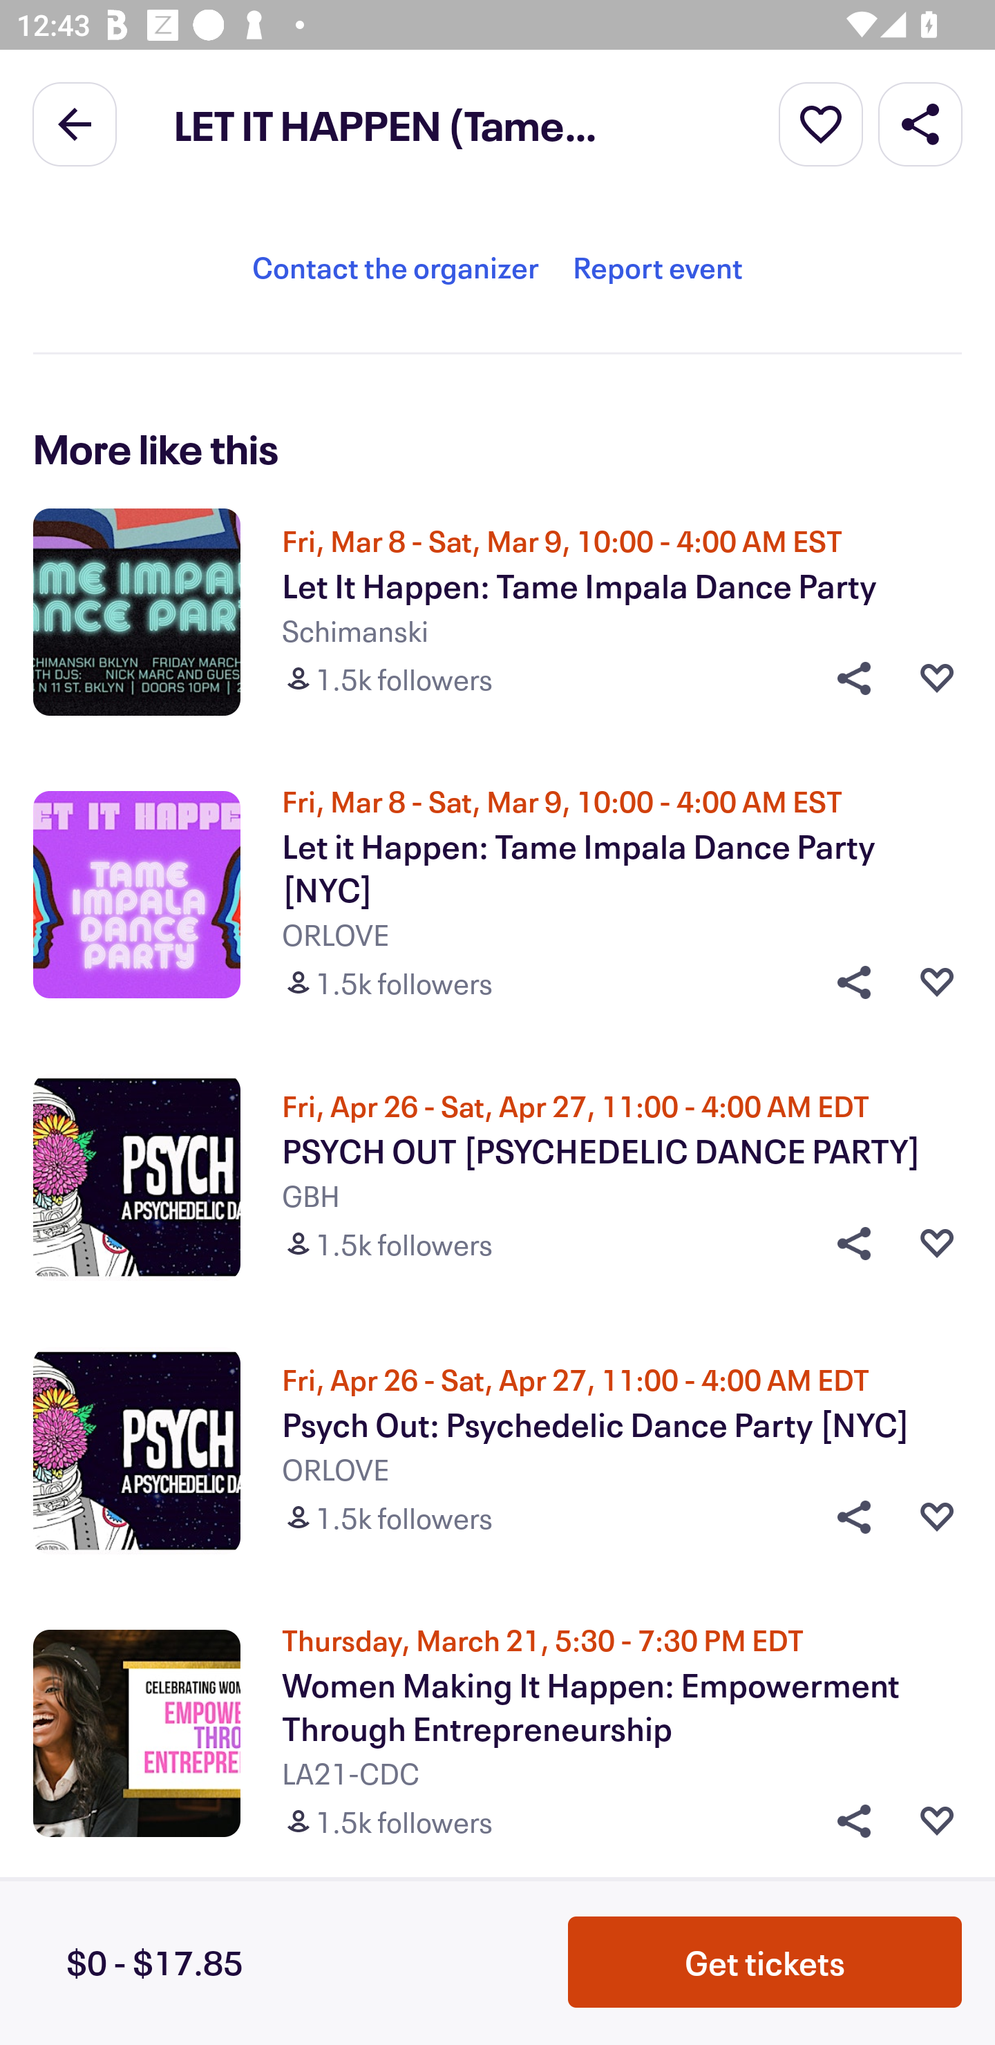  What do you see at coordinates (937, 677) in the screenshot?
I see `Like` at bounding box center [937, 677].